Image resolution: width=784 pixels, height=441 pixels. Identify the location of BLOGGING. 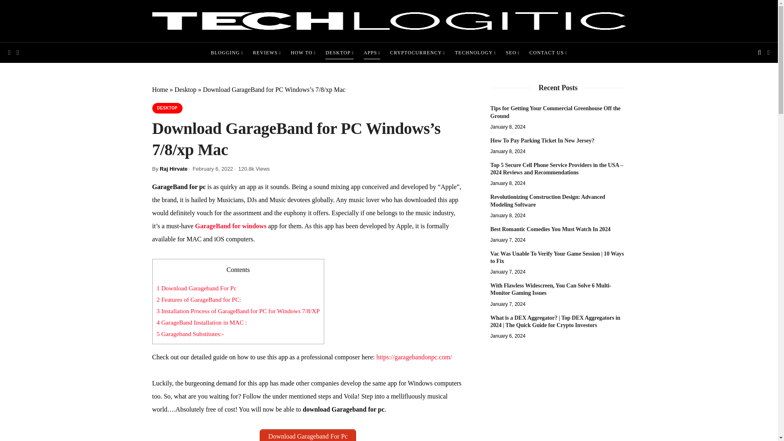
(227, 52).